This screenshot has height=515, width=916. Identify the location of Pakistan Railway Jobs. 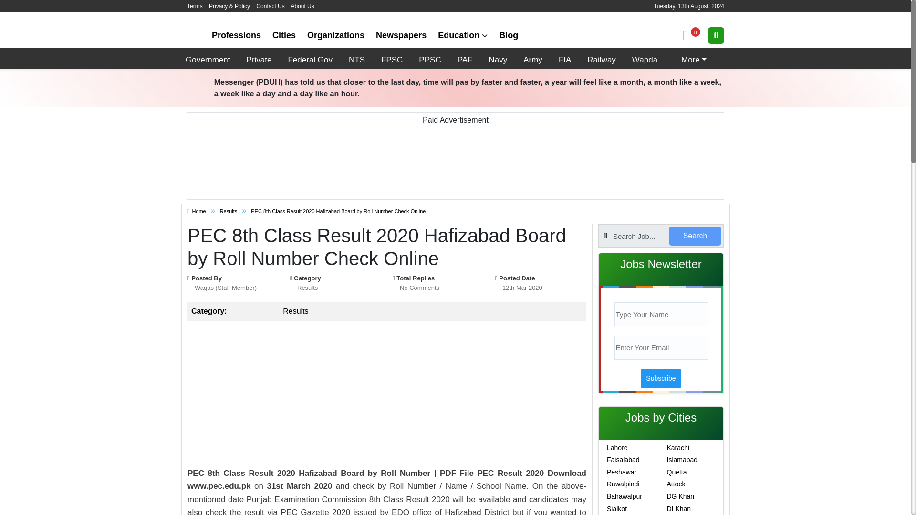
(601, 58).